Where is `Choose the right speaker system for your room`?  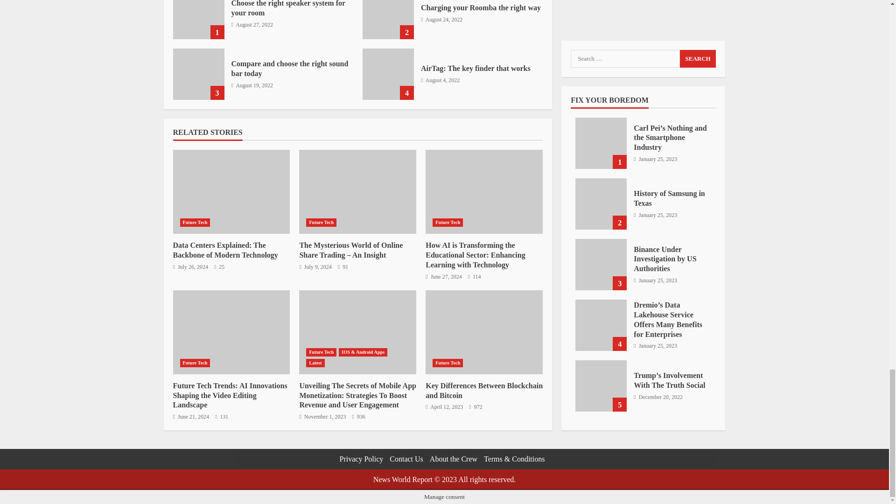 Choose the right speaker system for your room is located at coordinates (288, 8).